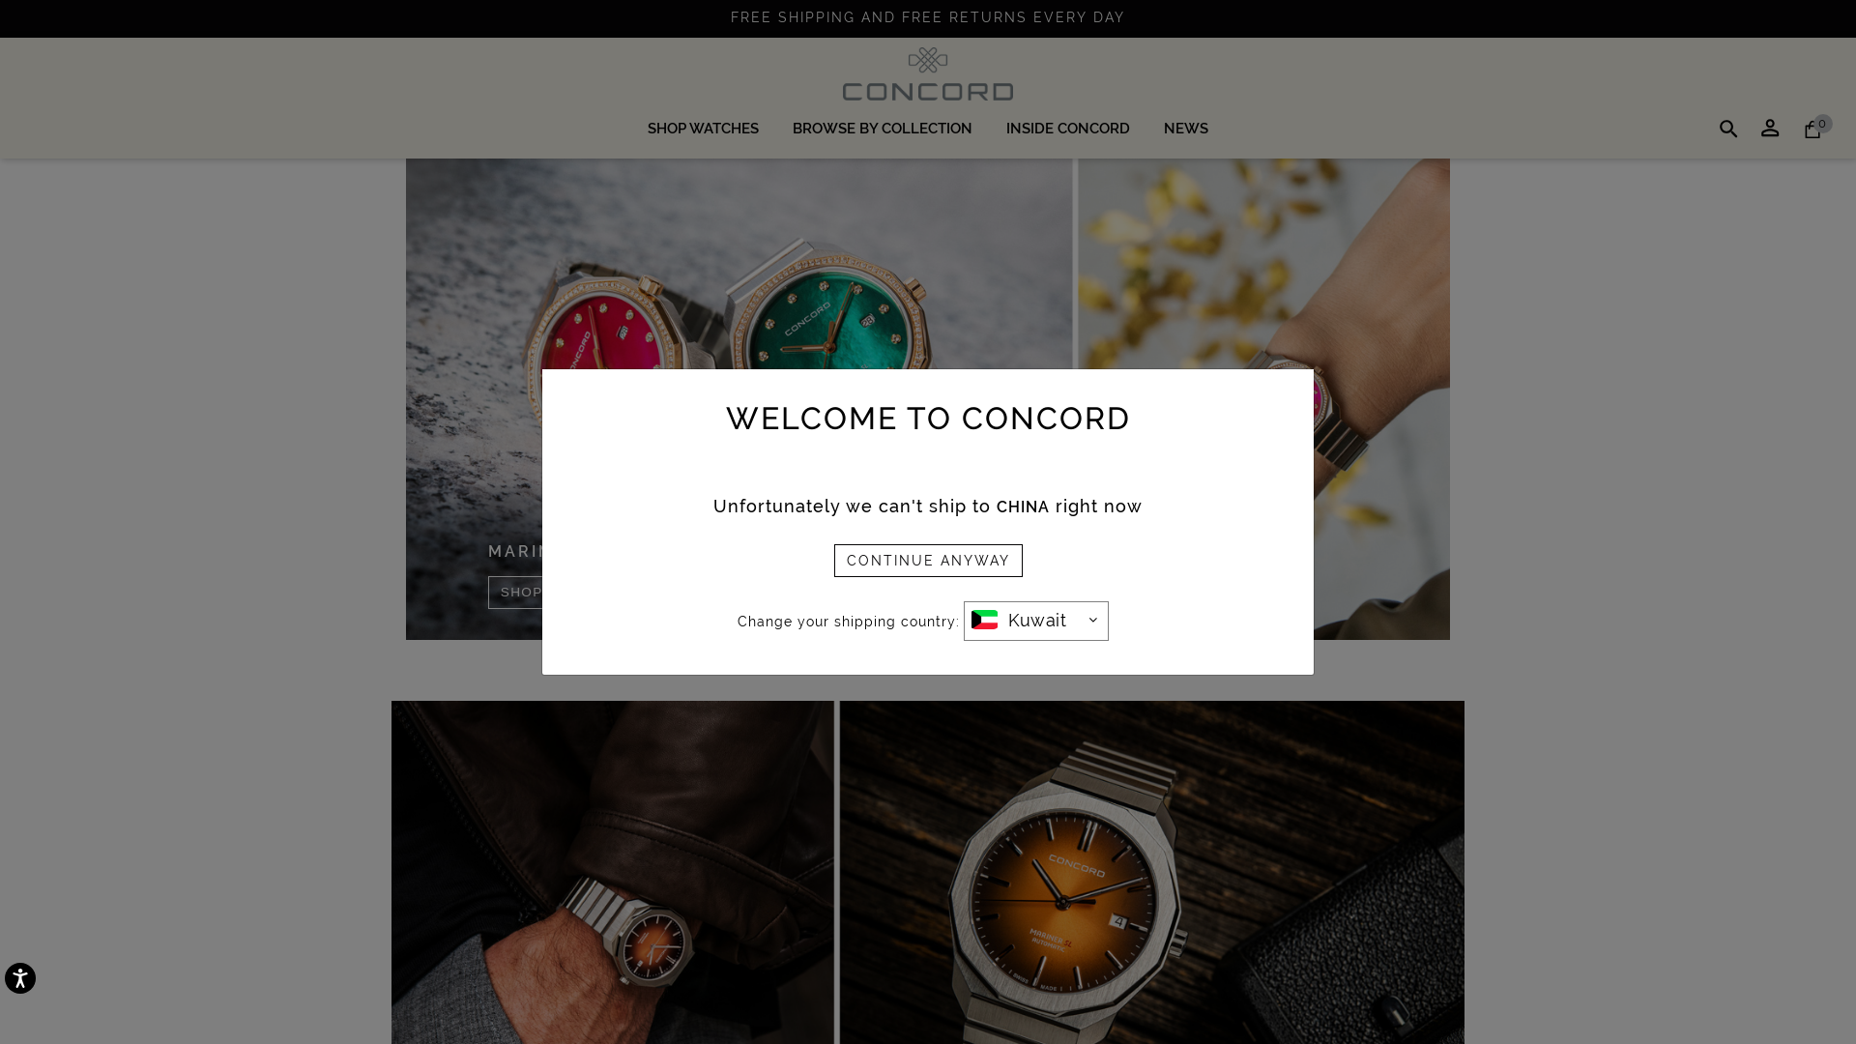  I want to click on 1, so click(910, 662).